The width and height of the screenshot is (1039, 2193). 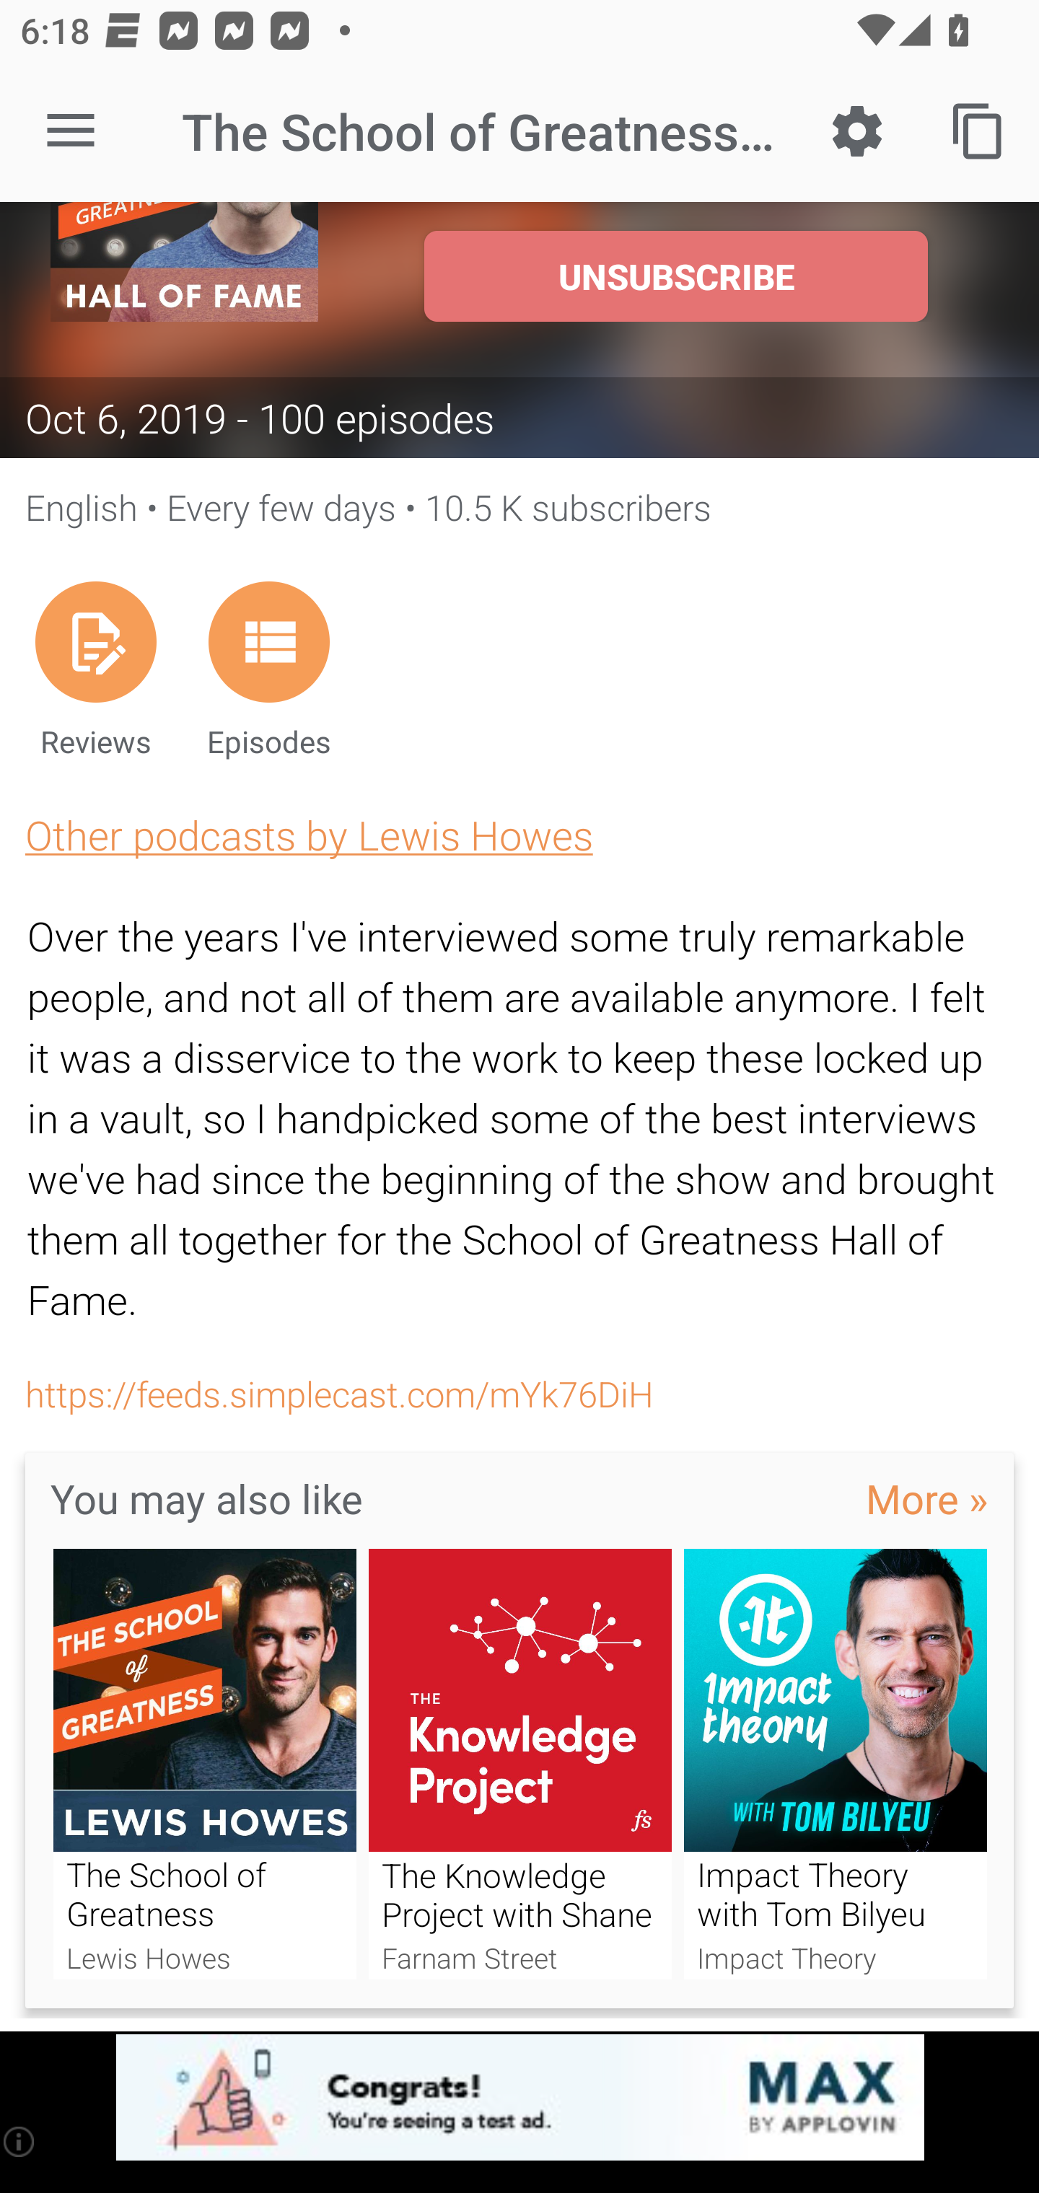 I want to click on Other podcasts by Lewis Howes, so click(x=309, y=834).